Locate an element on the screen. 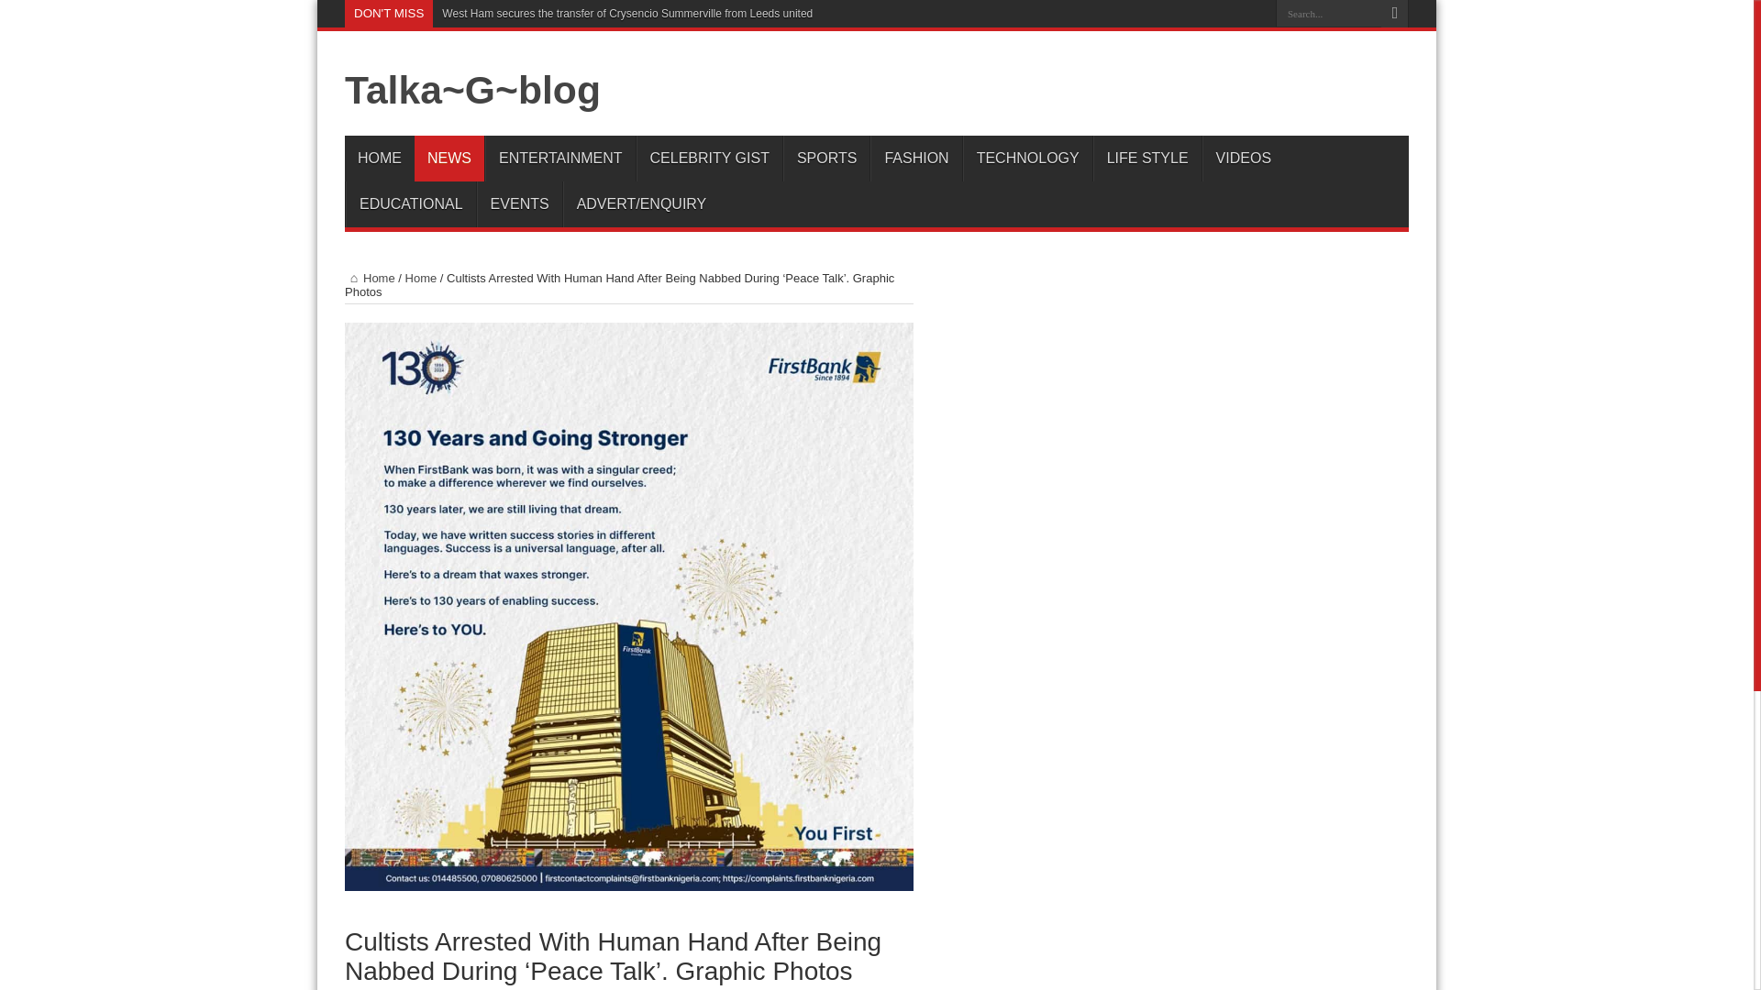 This screenshot has height=990, width=1761. LIFE STYLE is located at coordinates (1146, 158).